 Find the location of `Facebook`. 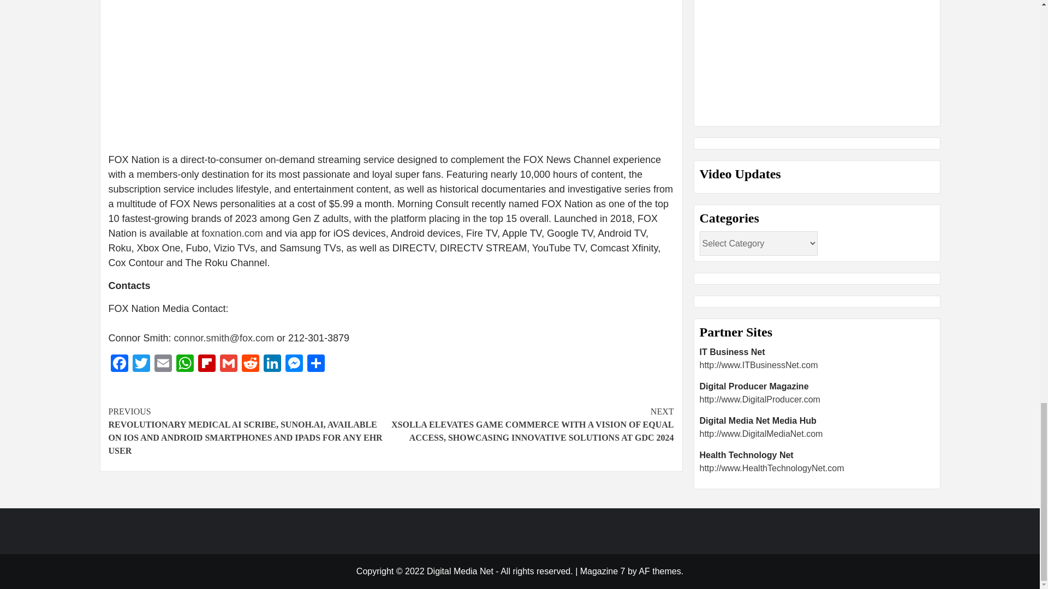

Facebook is located at coordinates (119, 364).